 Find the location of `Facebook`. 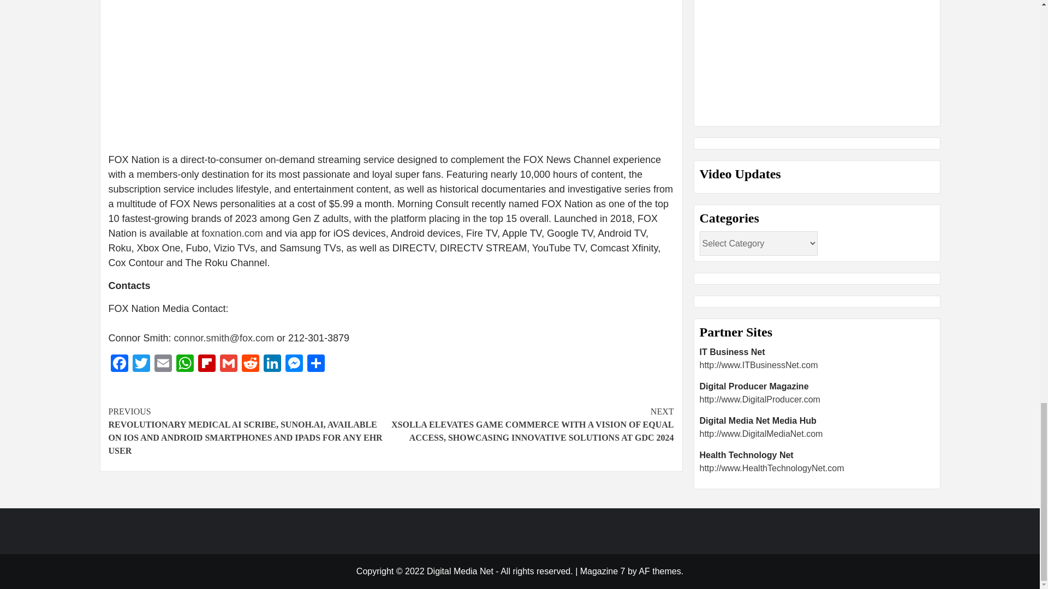

Facebook is located at coordinates (119, 364).